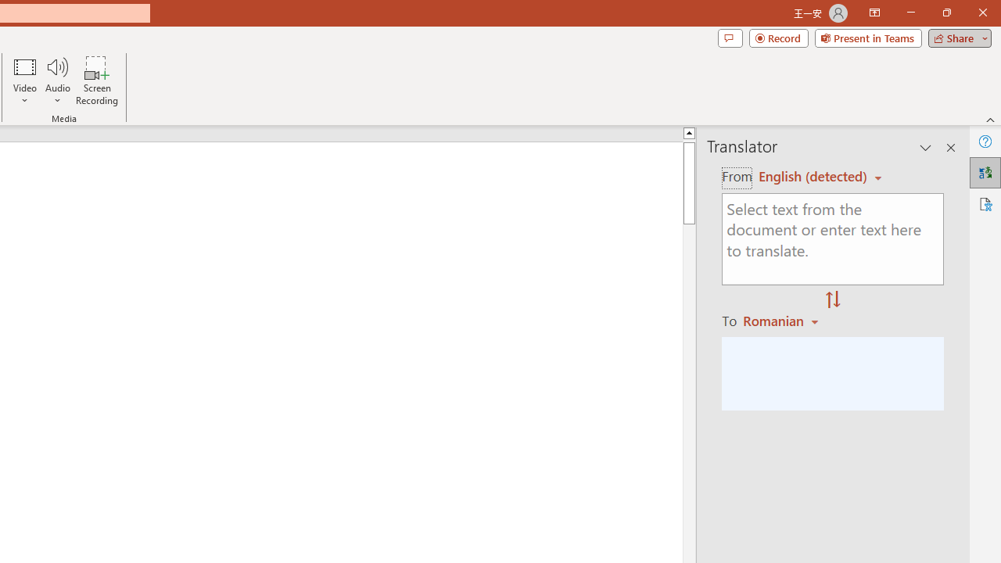  What do you see at coordinates (25, 80) in the screenshot?
I see `Video` at bounding box center [25, 80].